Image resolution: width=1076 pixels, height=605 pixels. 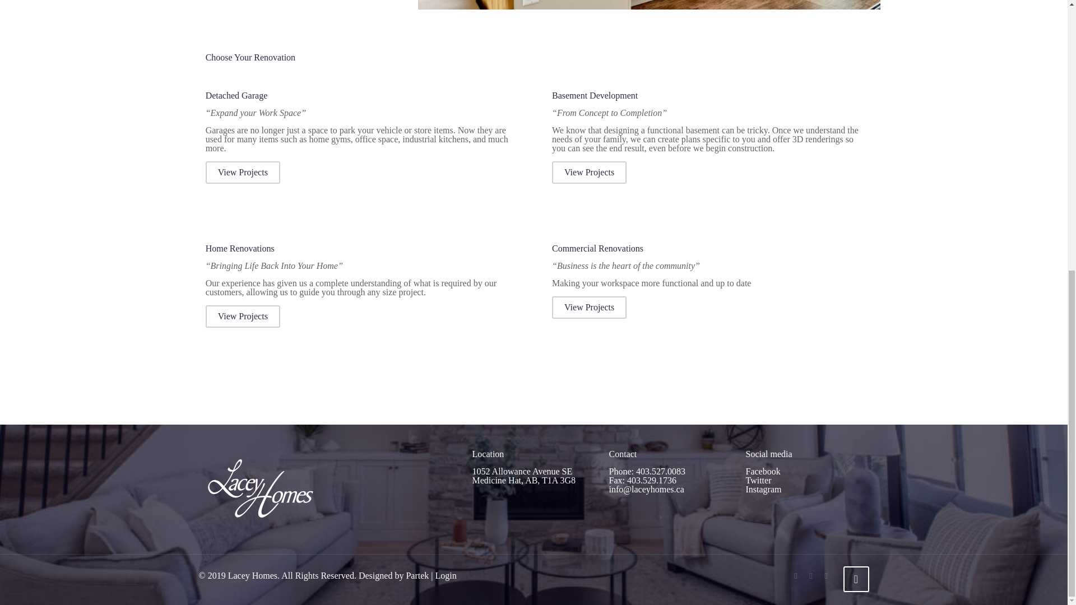 I want to click on Instagram, so click(x=826, y=575).